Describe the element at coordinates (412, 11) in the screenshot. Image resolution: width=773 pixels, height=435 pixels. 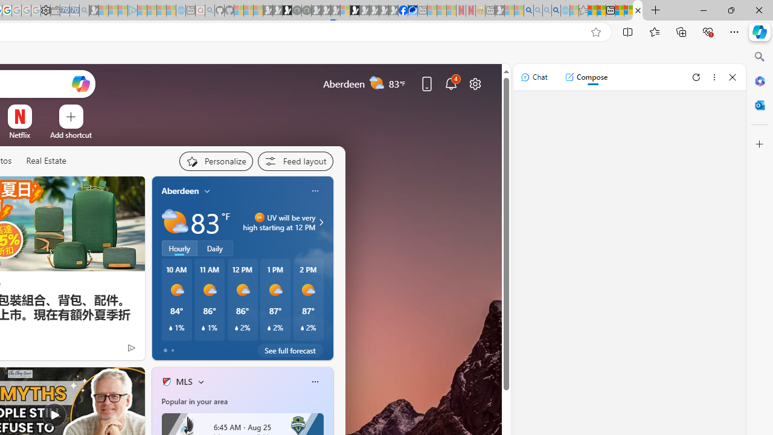
I see `AQI & Health | AirNow.gov` at that location.